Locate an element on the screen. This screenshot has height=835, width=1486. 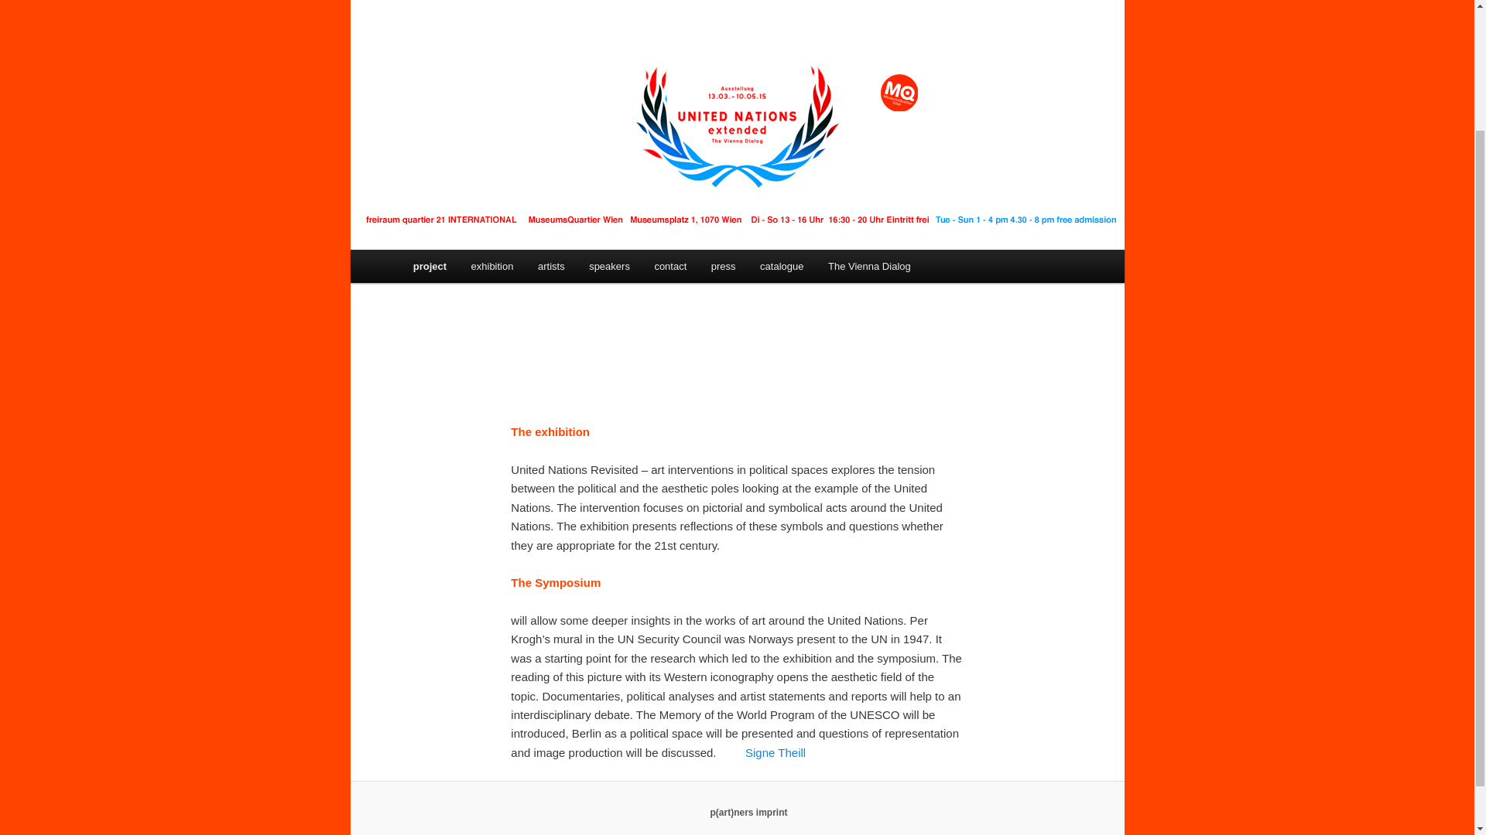
artists is located at coordinates (551, 266).